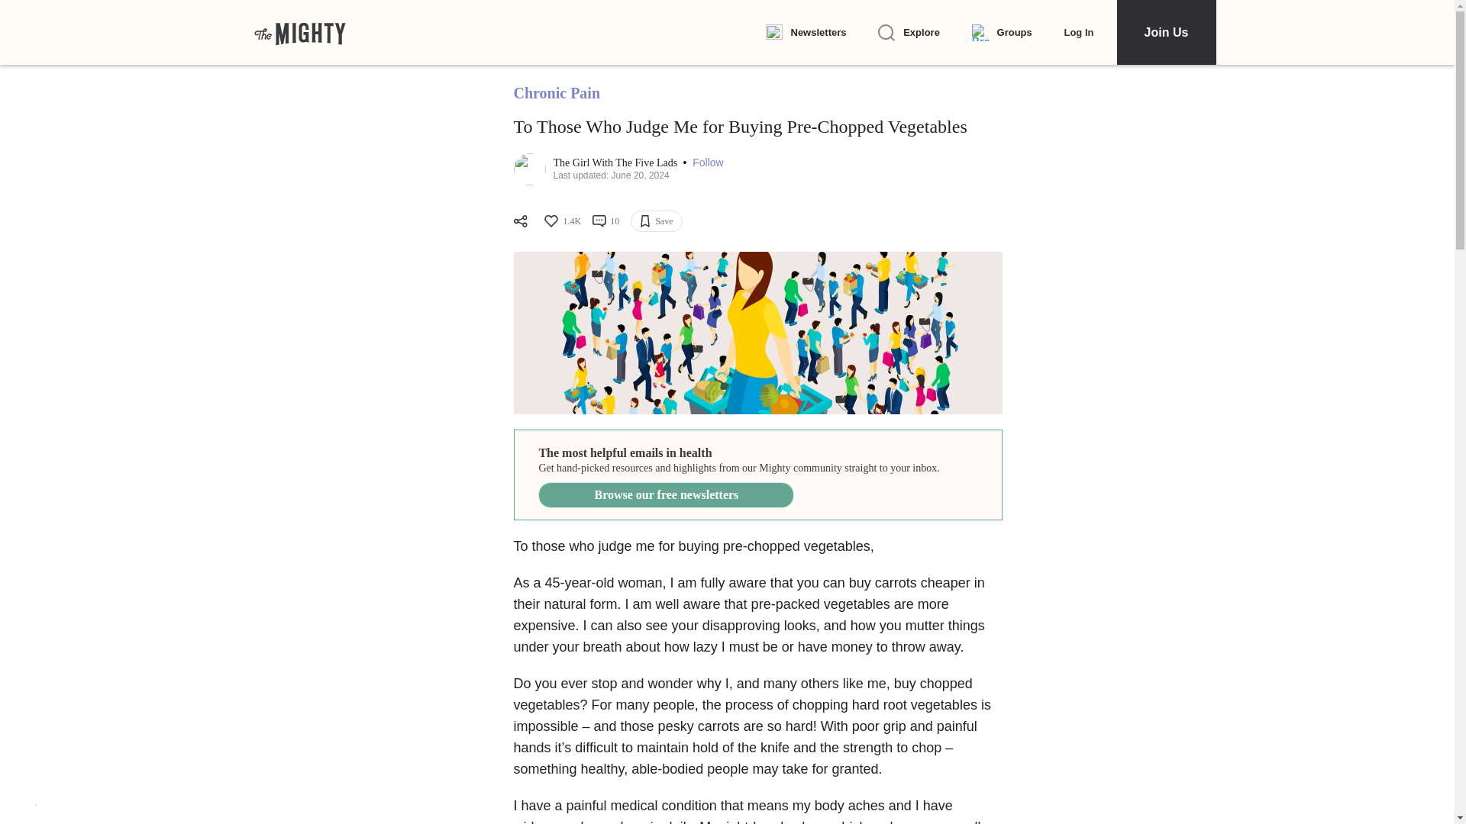 The image size is (1466, 824). Describe the element at coordinates (556, 93) in the screenshot. I see `Chronic Pain` at that location.